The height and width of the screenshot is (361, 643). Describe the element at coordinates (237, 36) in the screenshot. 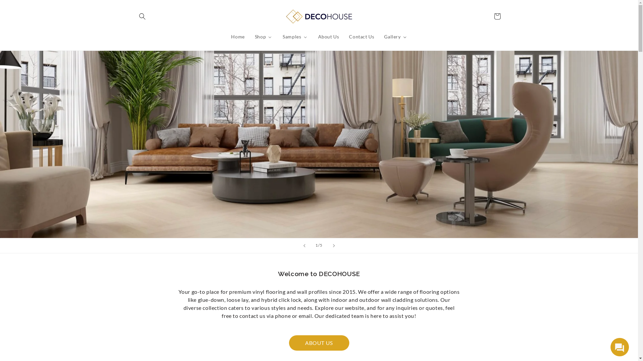

I see `Home` at that location.